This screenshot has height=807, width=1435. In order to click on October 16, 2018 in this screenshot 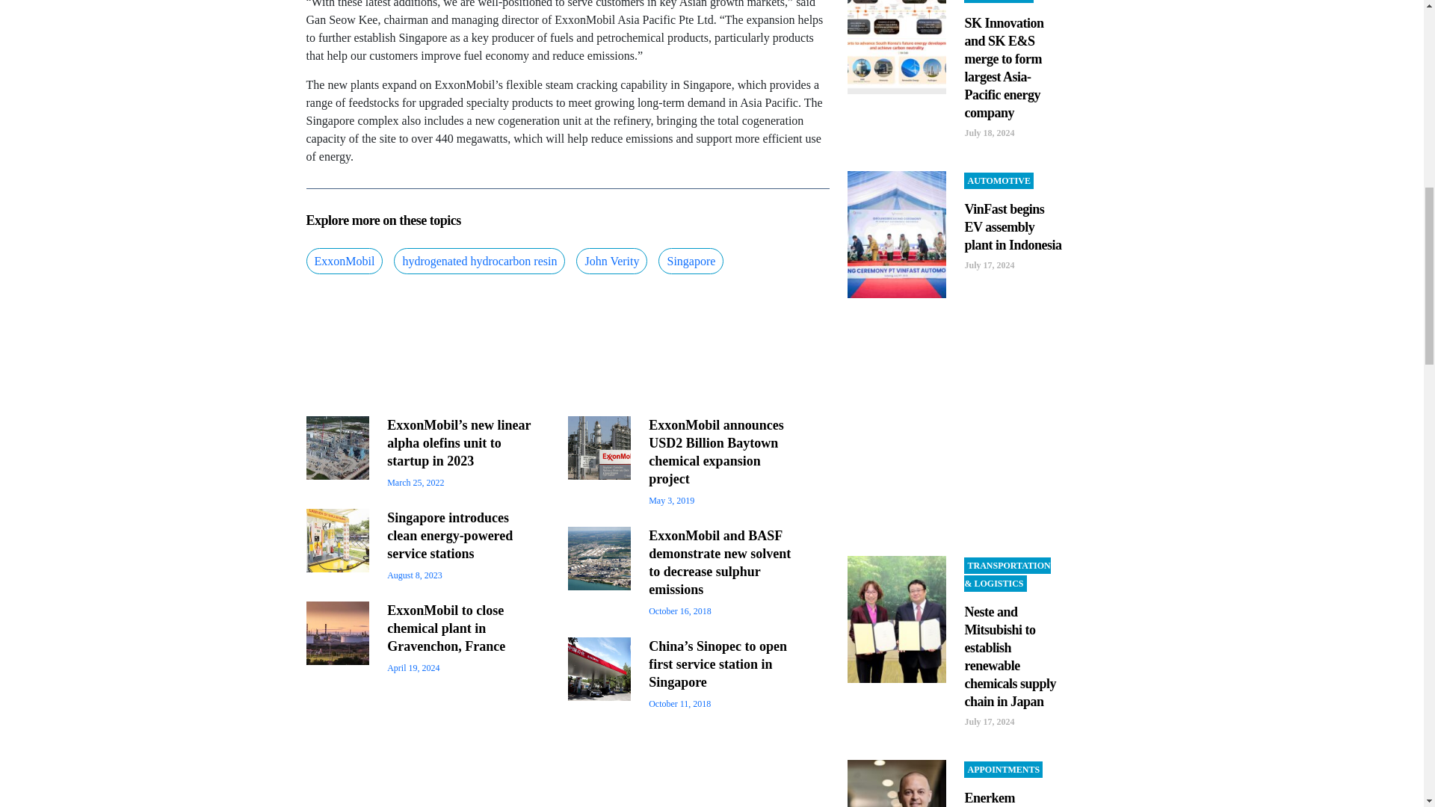, I will do `click(680, 611)`.